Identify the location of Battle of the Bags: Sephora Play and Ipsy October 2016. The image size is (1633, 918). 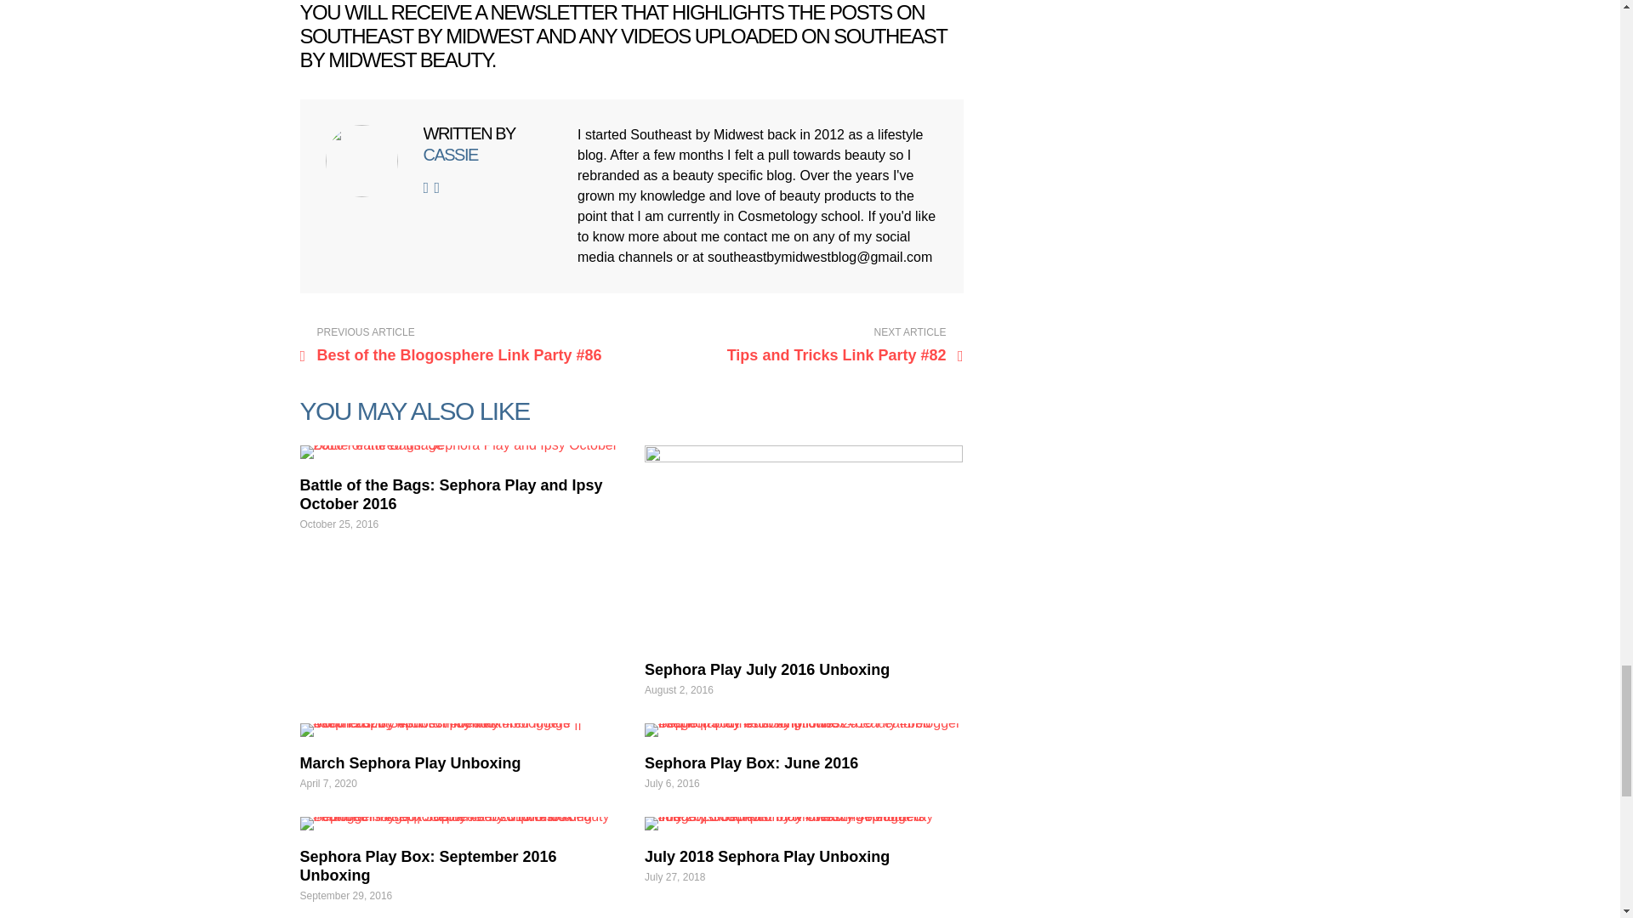
(458, 452).